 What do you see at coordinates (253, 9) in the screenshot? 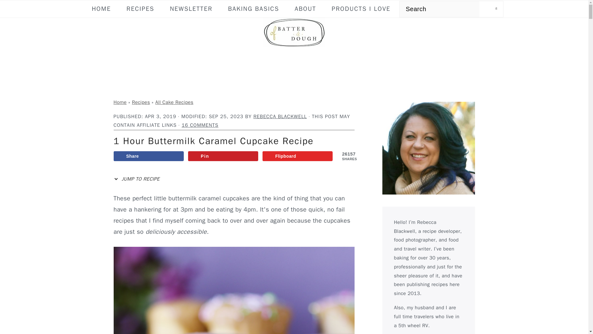
I see `BAKING BASICS` at bounding box center [253, 9].